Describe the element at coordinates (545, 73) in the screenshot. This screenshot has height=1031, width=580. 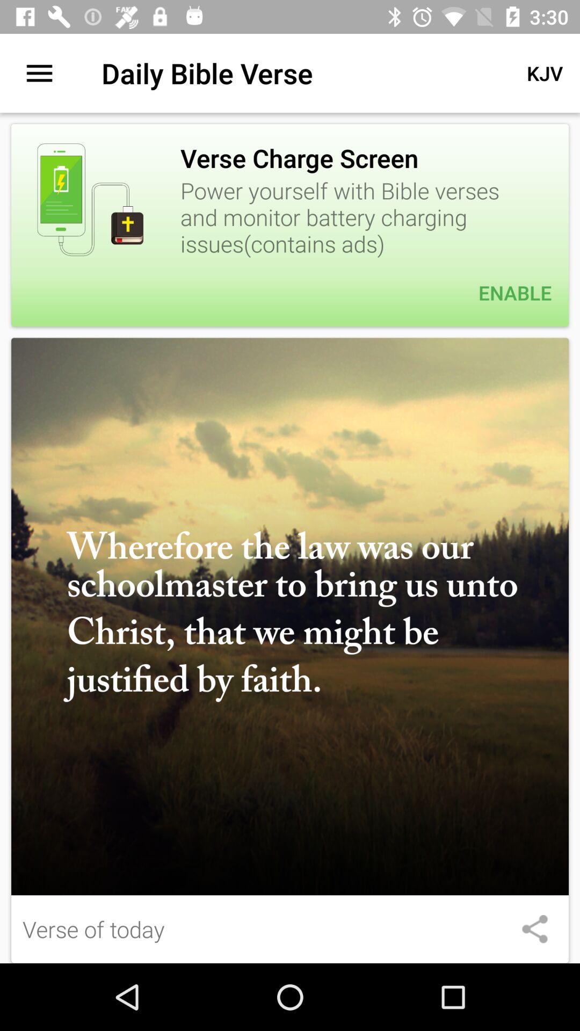
I see `tap the item next to daily bible verse app` at that location.